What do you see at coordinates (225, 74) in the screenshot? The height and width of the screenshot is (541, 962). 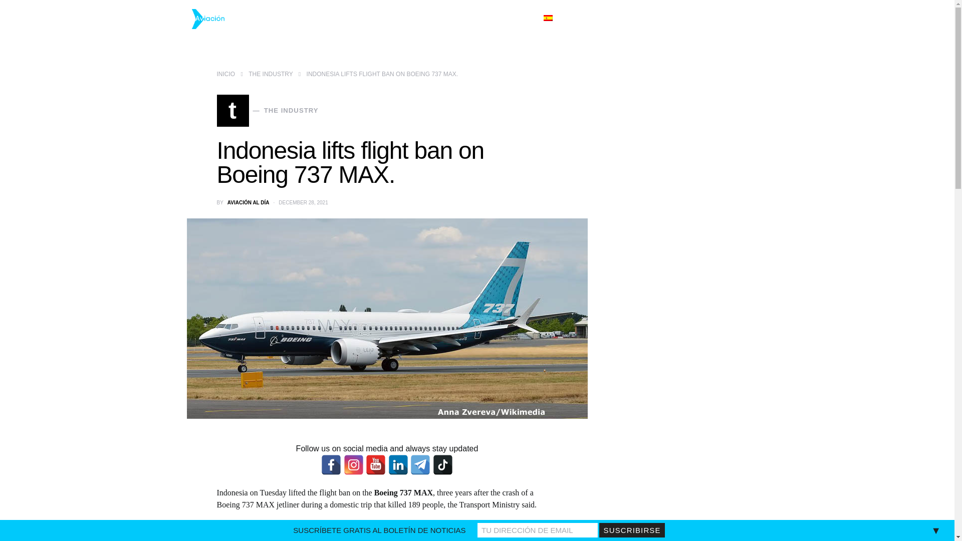 I see `AIRLINES` at bounding box center [225, 74].